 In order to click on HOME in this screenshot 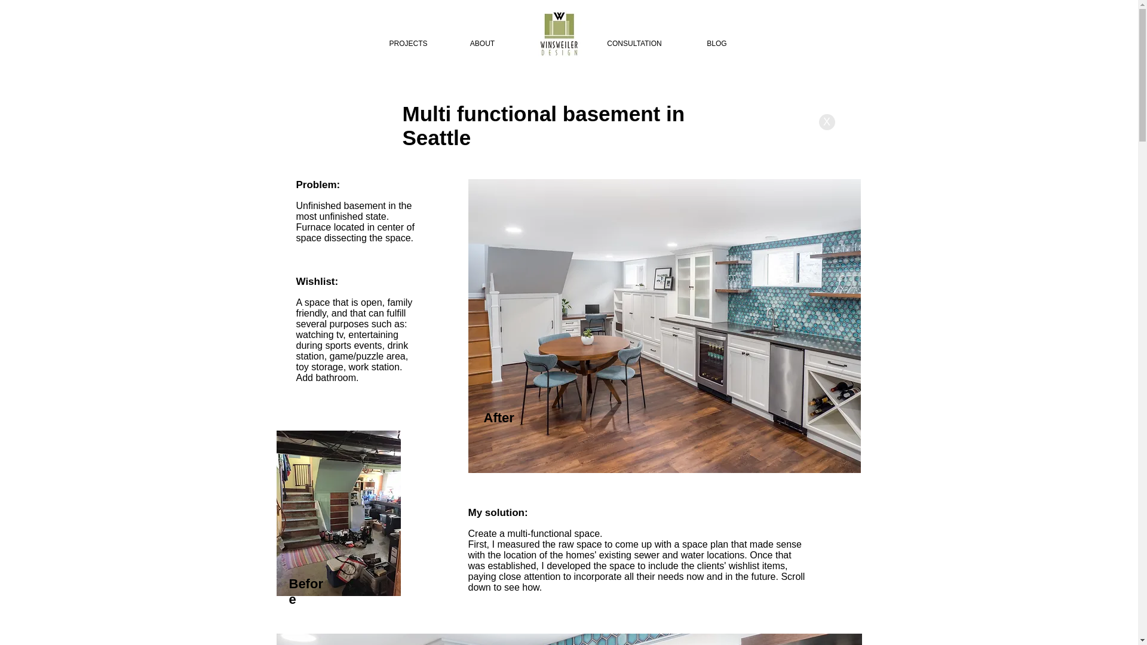, I will do `click(551, 44)`.